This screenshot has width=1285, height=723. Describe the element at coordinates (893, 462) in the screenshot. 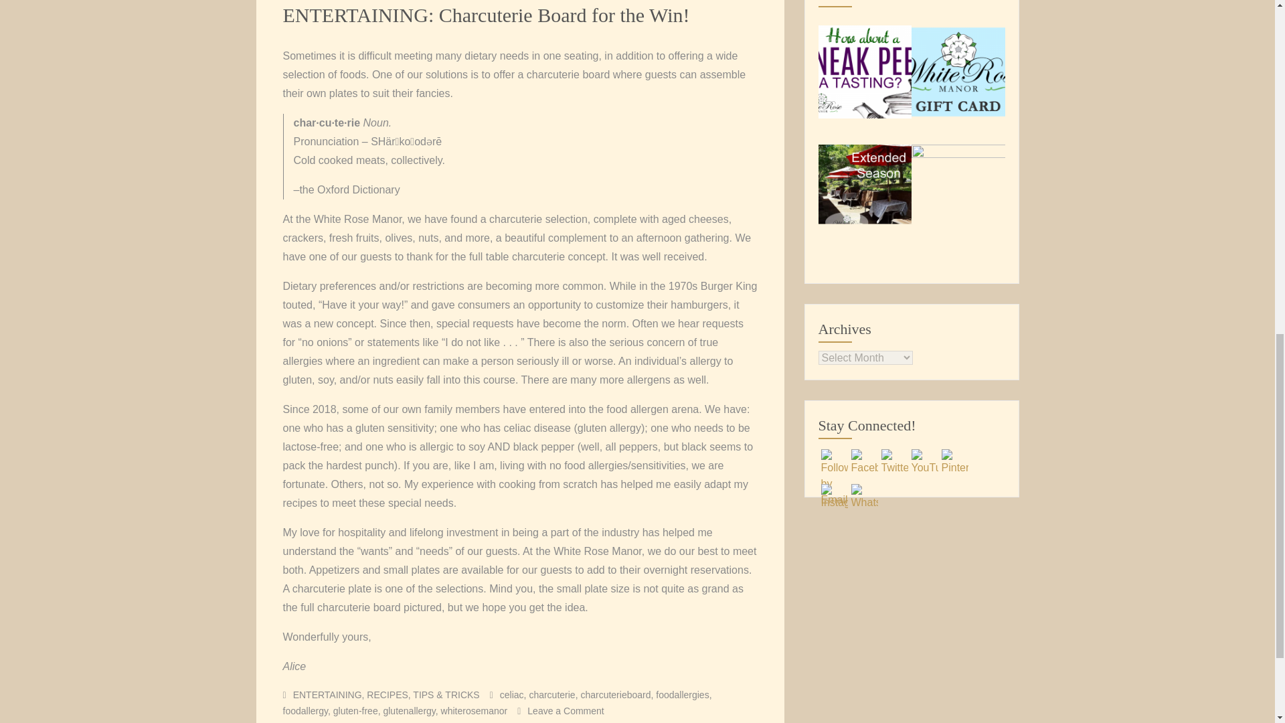

I see `Twitter` at that location.